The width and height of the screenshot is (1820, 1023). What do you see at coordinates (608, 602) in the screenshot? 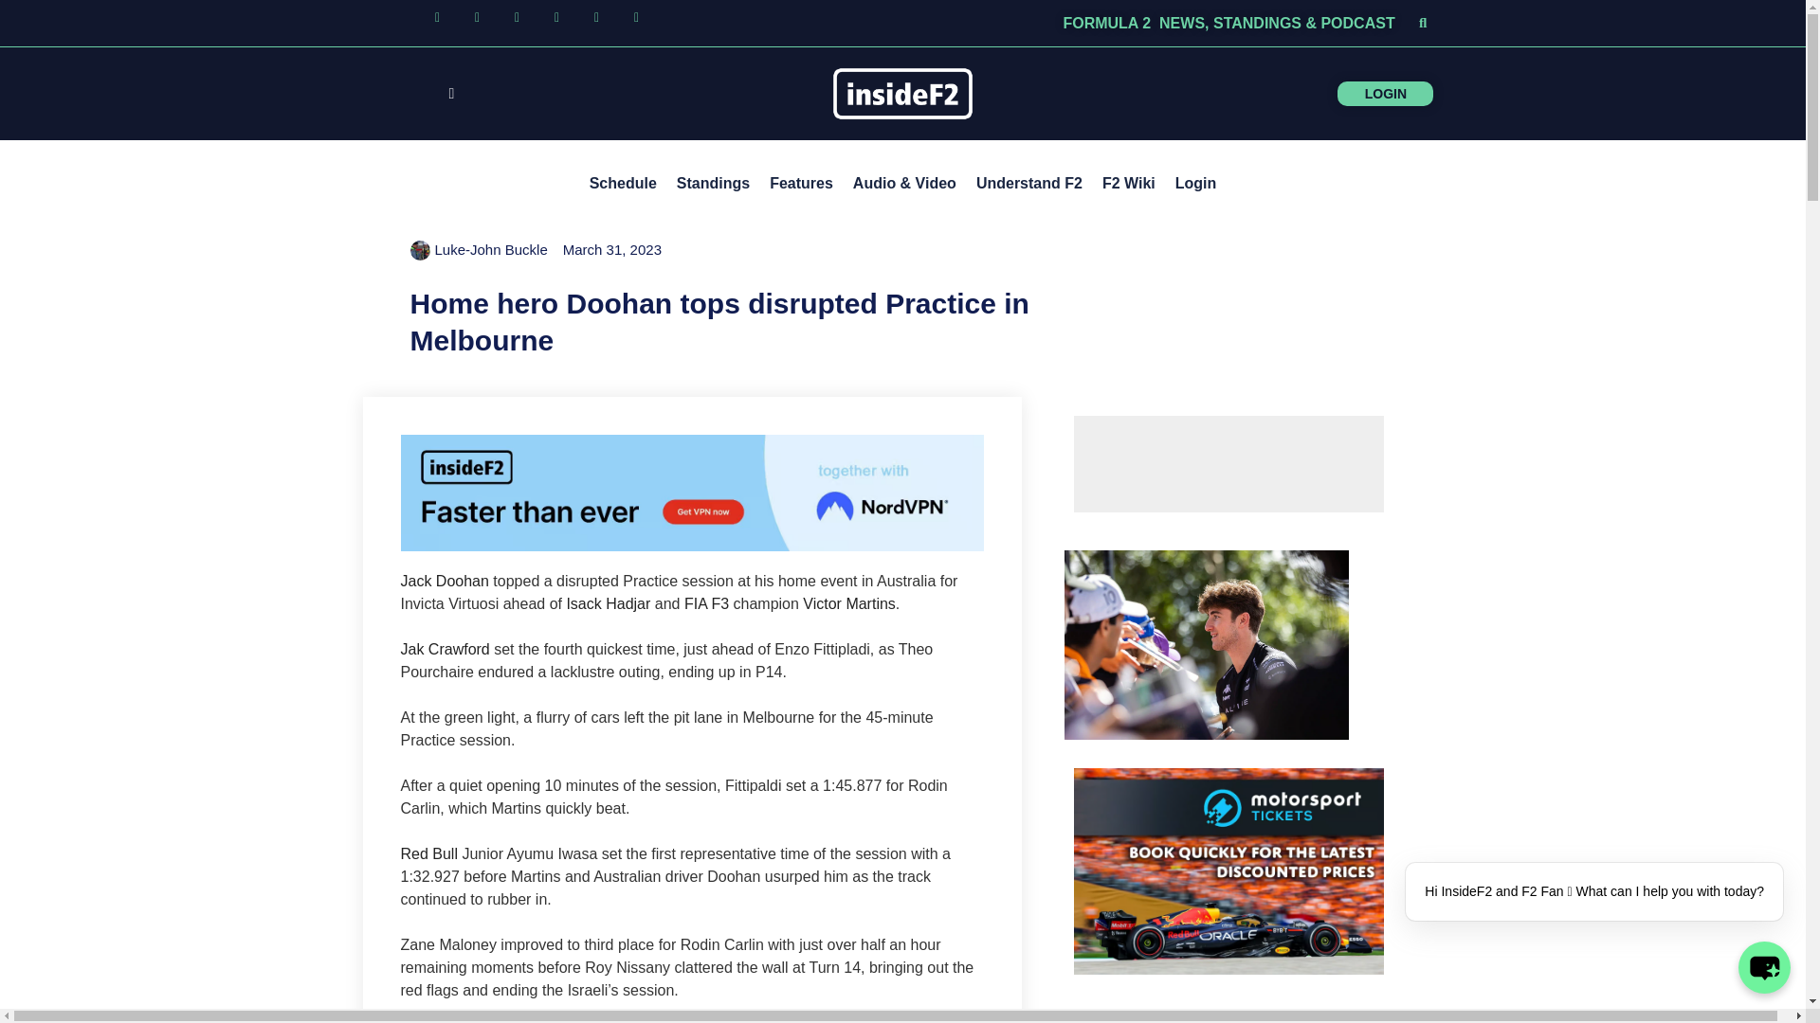
I see `Isack Hadjar` at bounding box center [608, 602].